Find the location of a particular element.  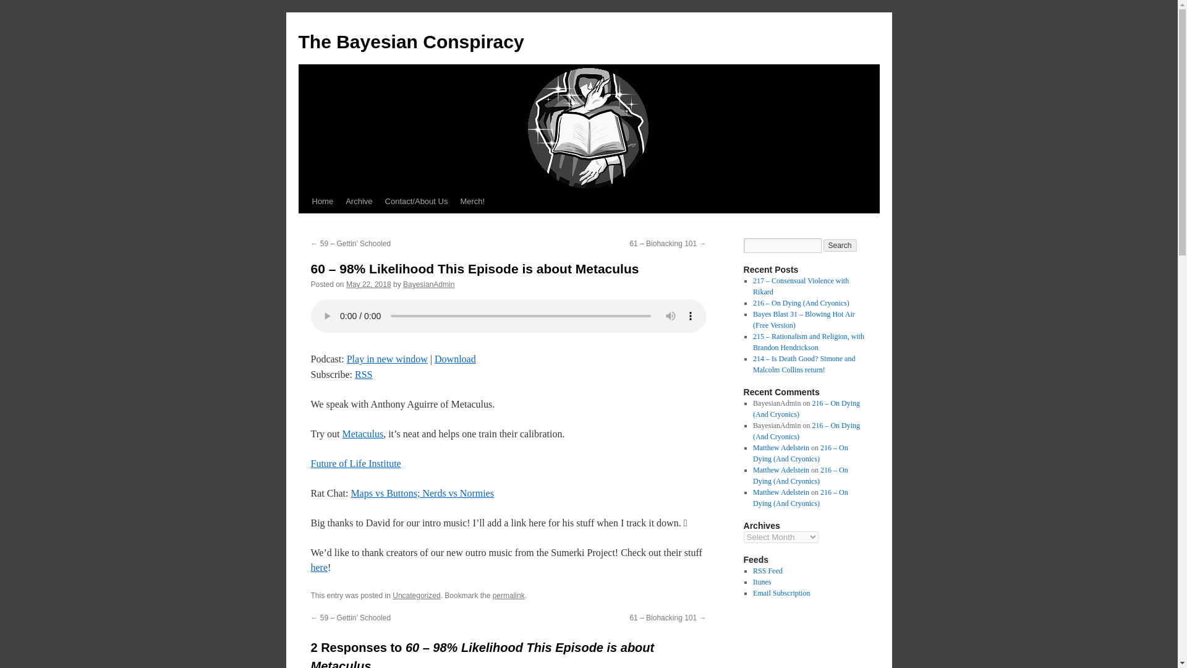

Subscribe via RSS is located at coordinates (364, 375).